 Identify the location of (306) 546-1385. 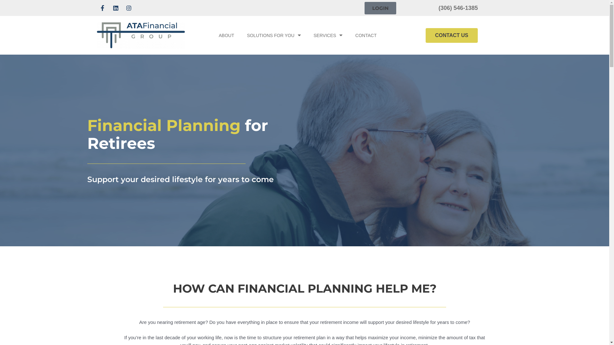
(458, 8).